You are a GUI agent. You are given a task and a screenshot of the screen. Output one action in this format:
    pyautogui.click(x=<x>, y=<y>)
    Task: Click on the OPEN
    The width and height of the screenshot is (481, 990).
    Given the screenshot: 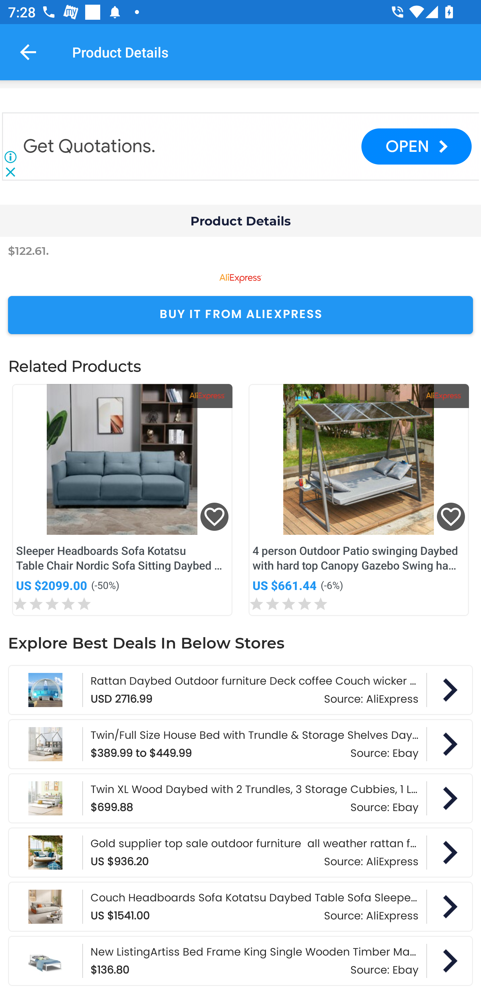 What is the action you would take?
    pyautogui.click(x=416, y=146)
    